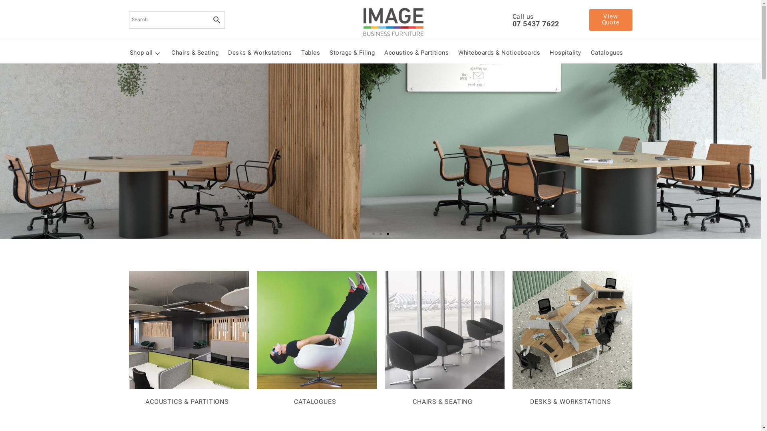  I want to click on ACOUSTICS & PARTITIONS (29), so click(189, 340).